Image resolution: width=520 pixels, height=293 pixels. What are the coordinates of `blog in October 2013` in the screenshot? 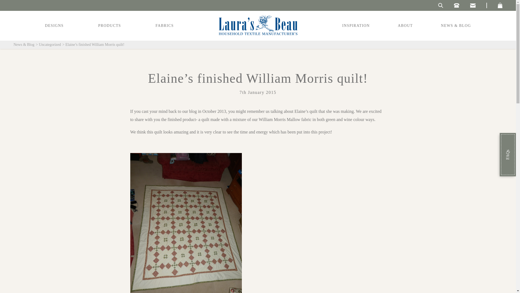 It's located at (207, 111).